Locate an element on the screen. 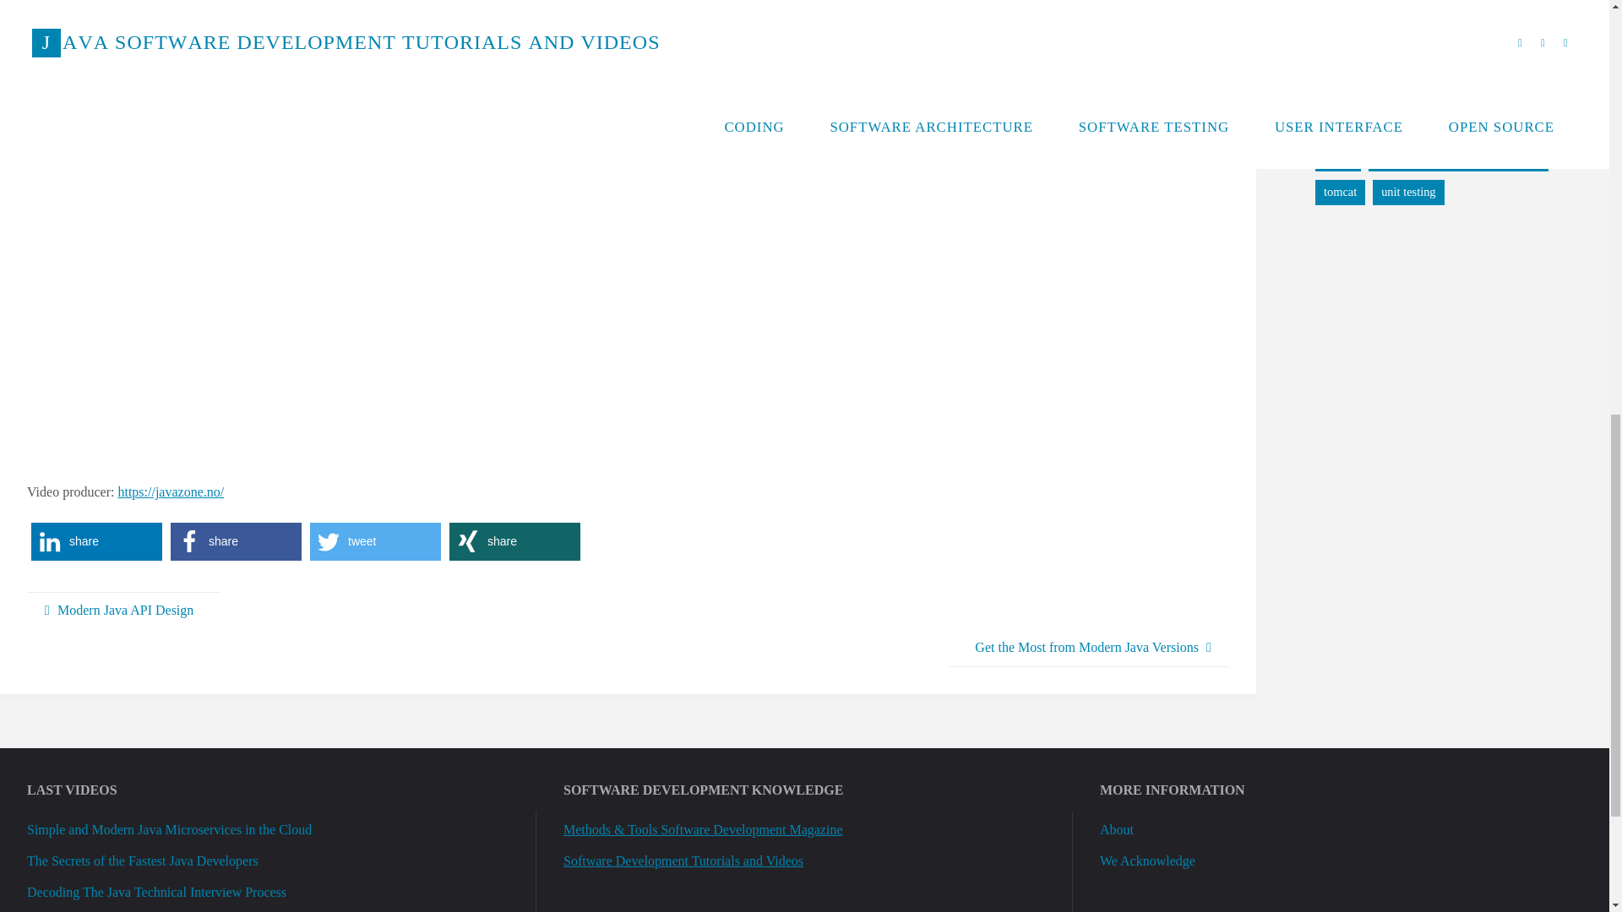 The height and width of the screenshot is (912, 1622). Get the Most from Modern Java Versions is located at coordinates (1088, 648).